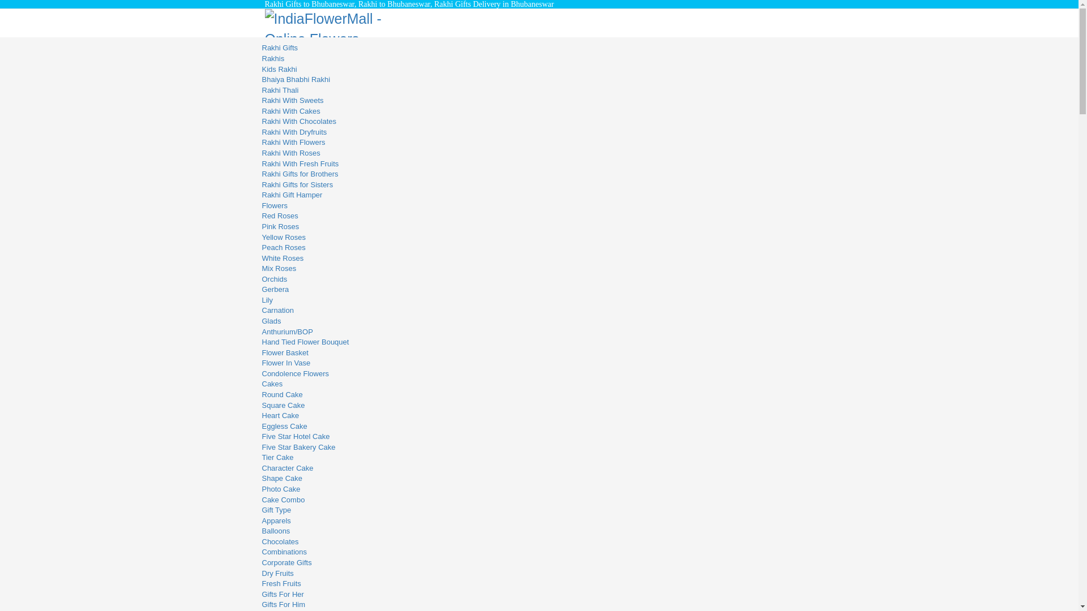 The width and height of the screenshot is (1087, 611). Describe the element at coordinates (300, 163) in the screenshot. I see `Rakhi With Fresh Fruits Online` at that location.